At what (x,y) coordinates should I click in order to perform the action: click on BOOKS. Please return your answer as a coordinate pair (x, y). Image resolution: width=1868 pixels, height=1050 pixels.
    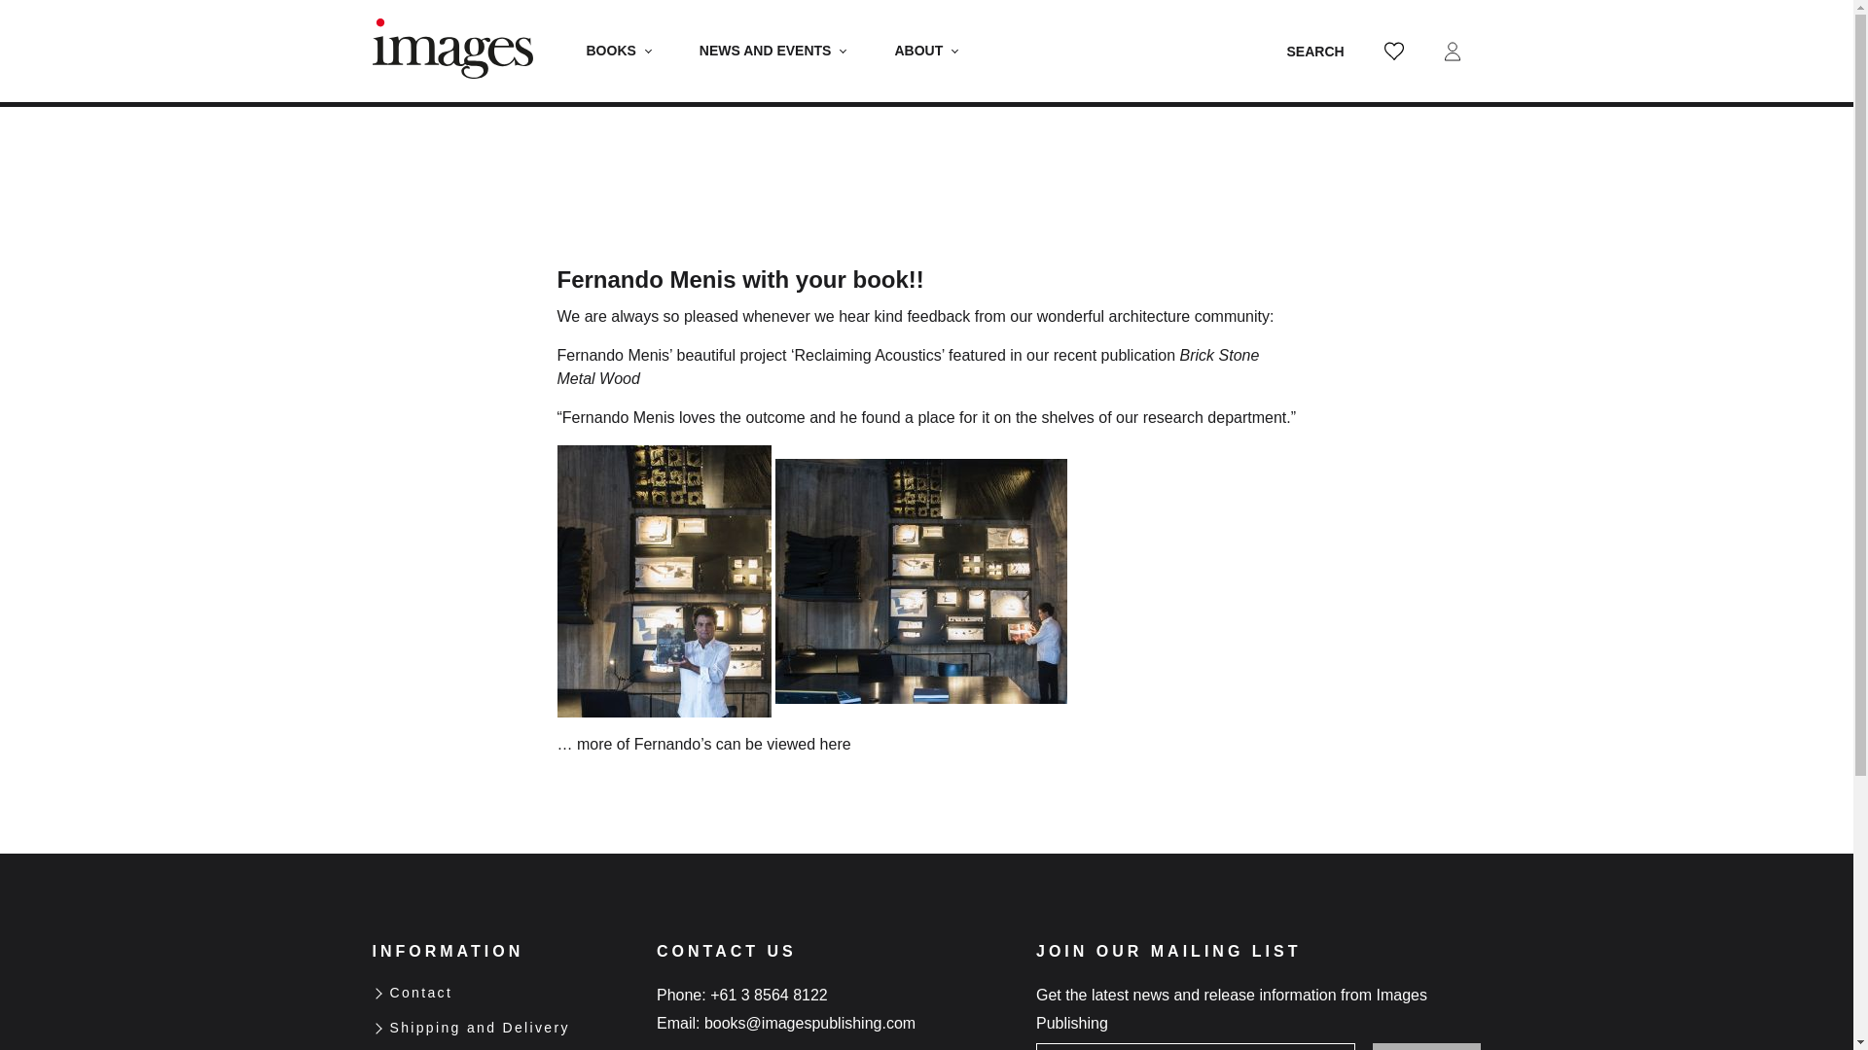
    Looking at the image, I should click on (618, 51).